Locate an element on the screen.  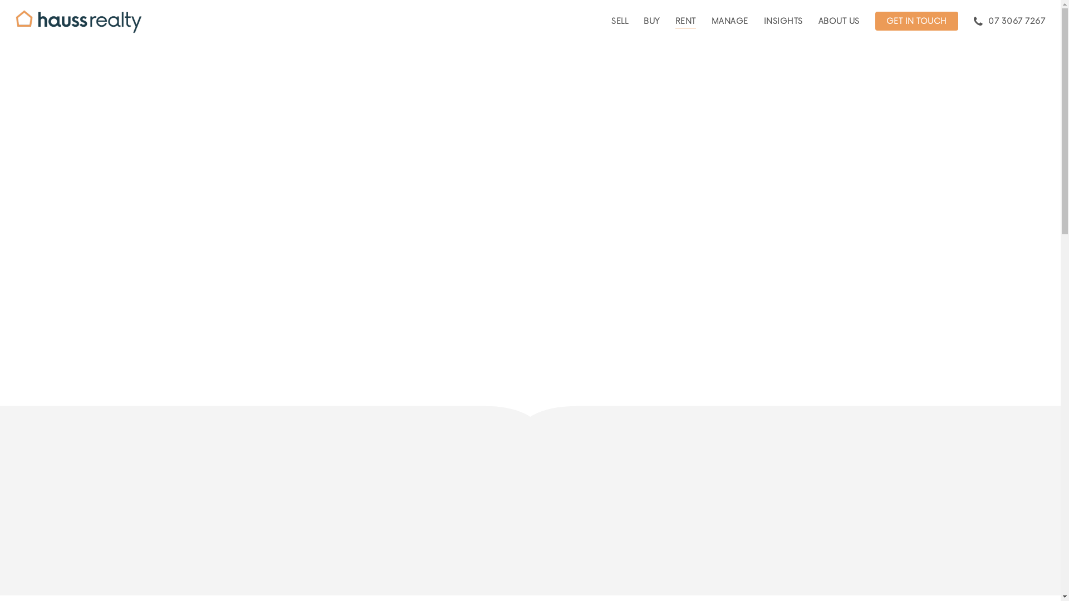
SELL is located at coordinates (620, 21).